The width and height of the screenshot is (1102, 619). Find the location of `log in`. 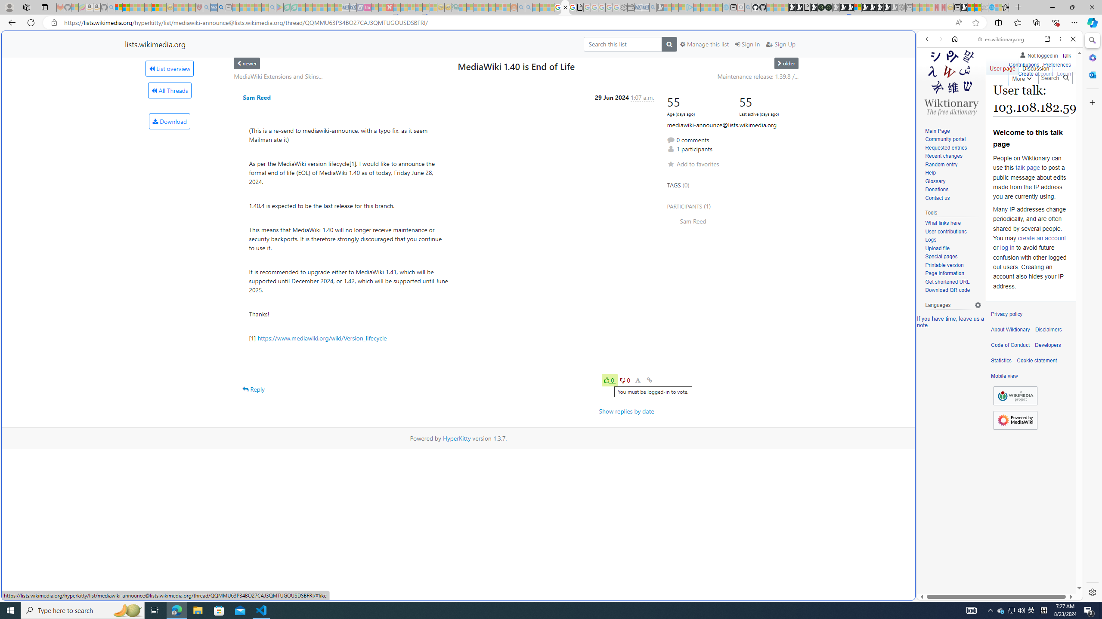

log in is located at coordinates (1007, 248).